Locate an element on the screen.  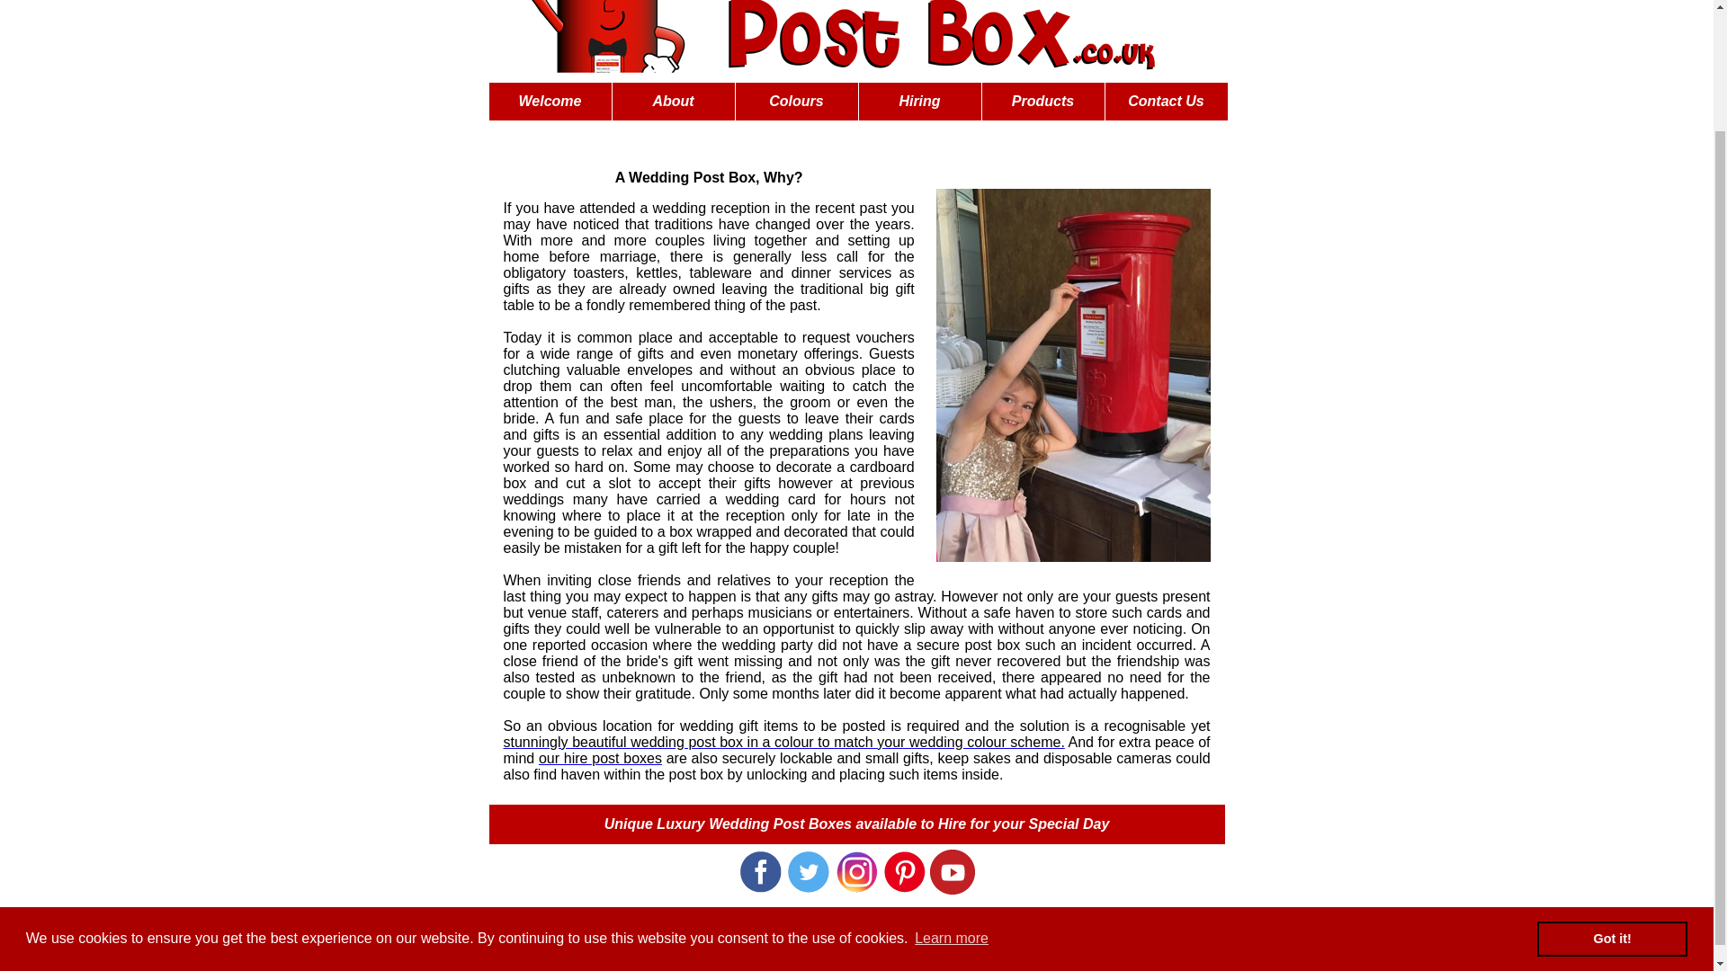
Contact Us is located at coordinates (1166, 101).